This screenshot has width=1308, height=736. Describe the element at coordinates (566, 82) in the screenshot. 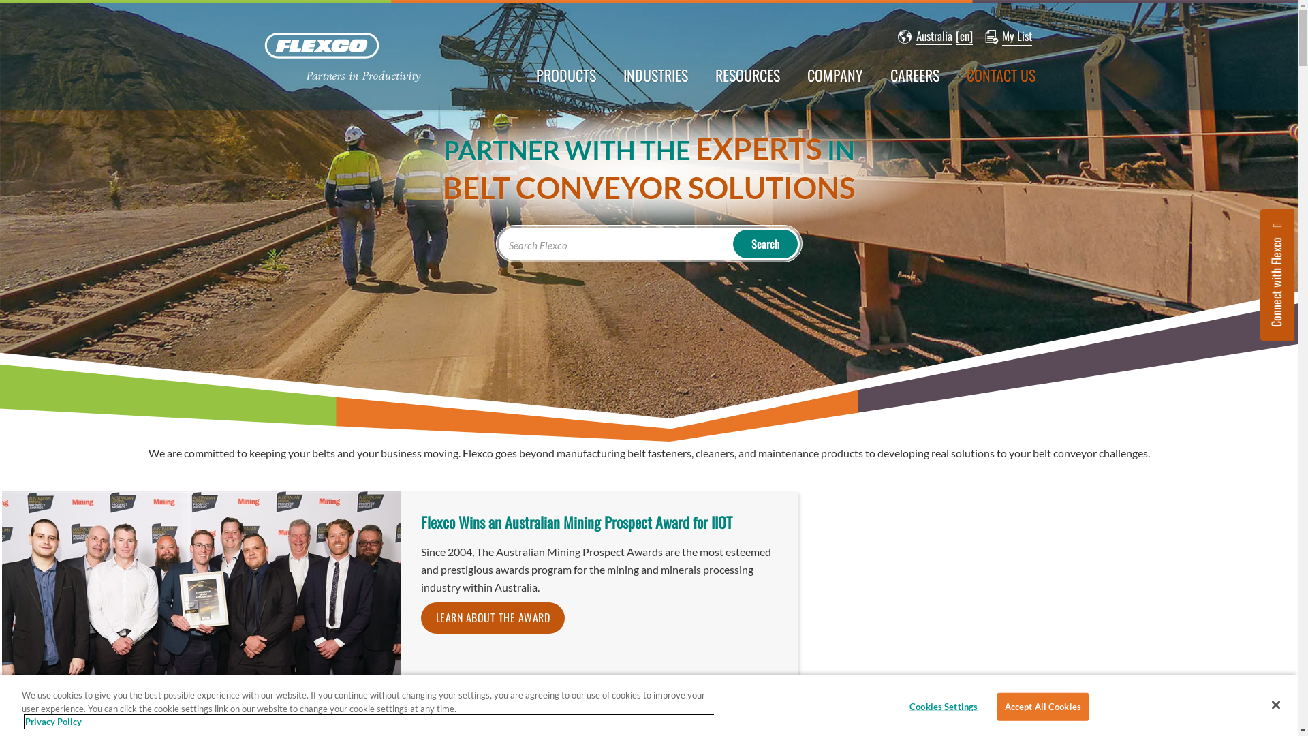

I see `PRODUCTS` at that location.